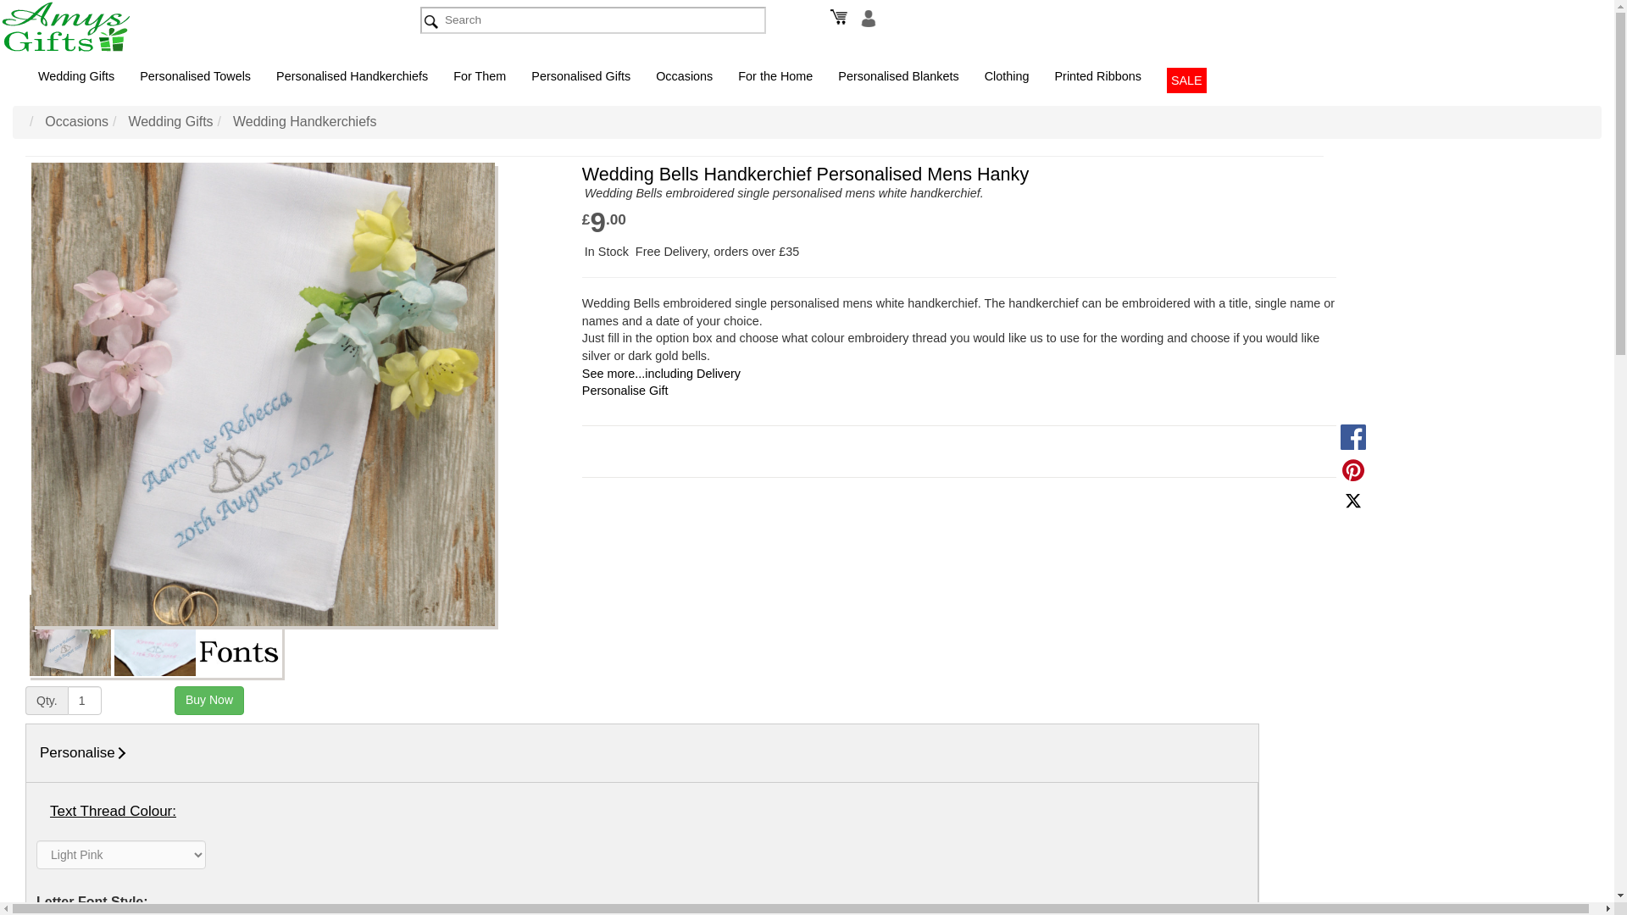  What do you see at coordinates (85, 700) in the screenshot?
I see `1` at bounding box center [85, 700].